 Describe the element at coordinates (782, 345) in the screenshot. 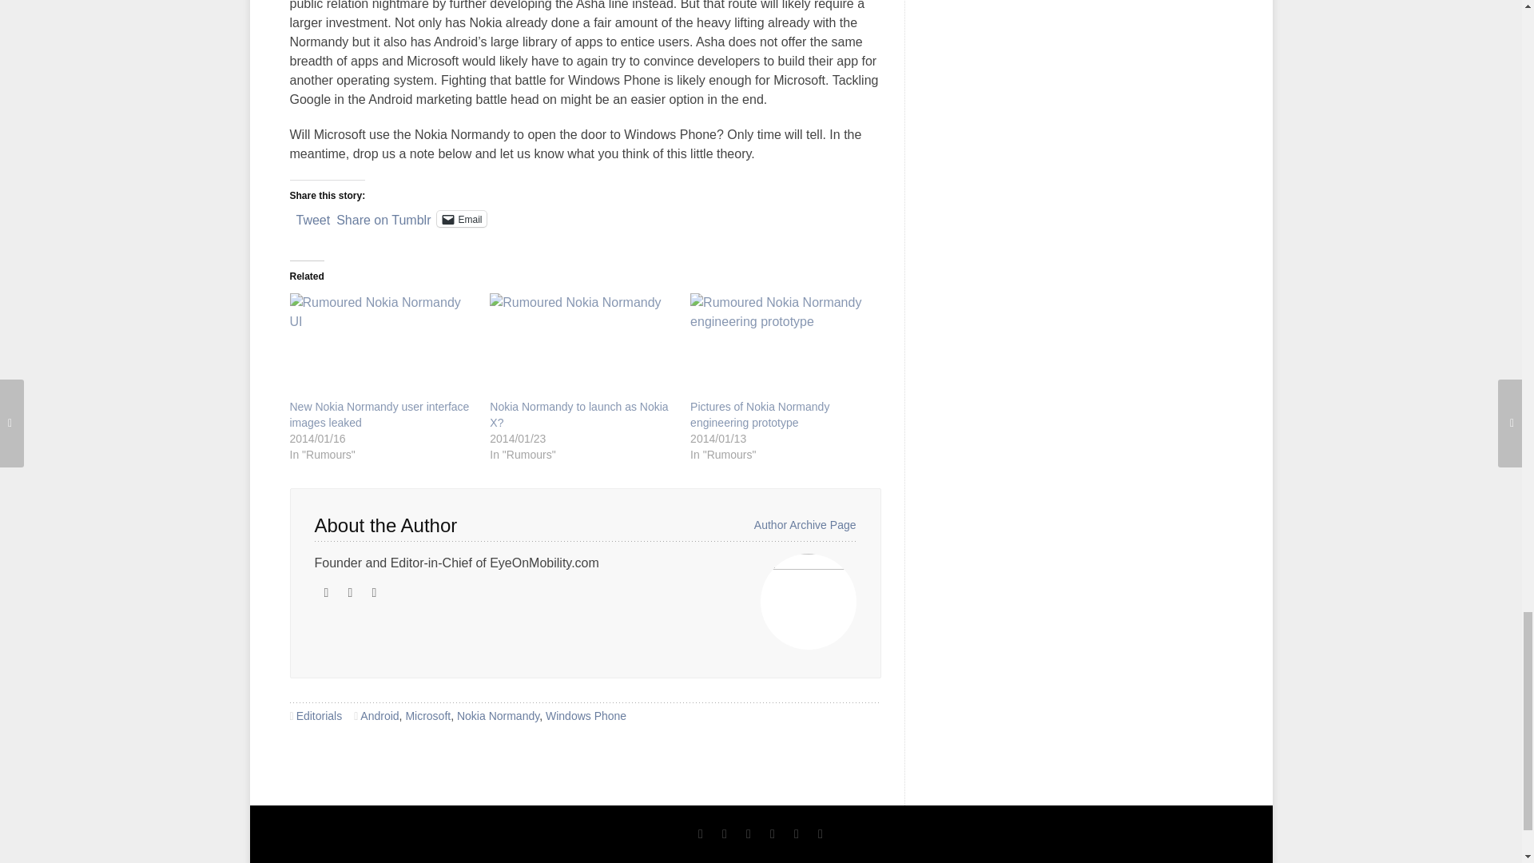

I see `Pictures of Nokia Normandy engineering prototype` at that location.